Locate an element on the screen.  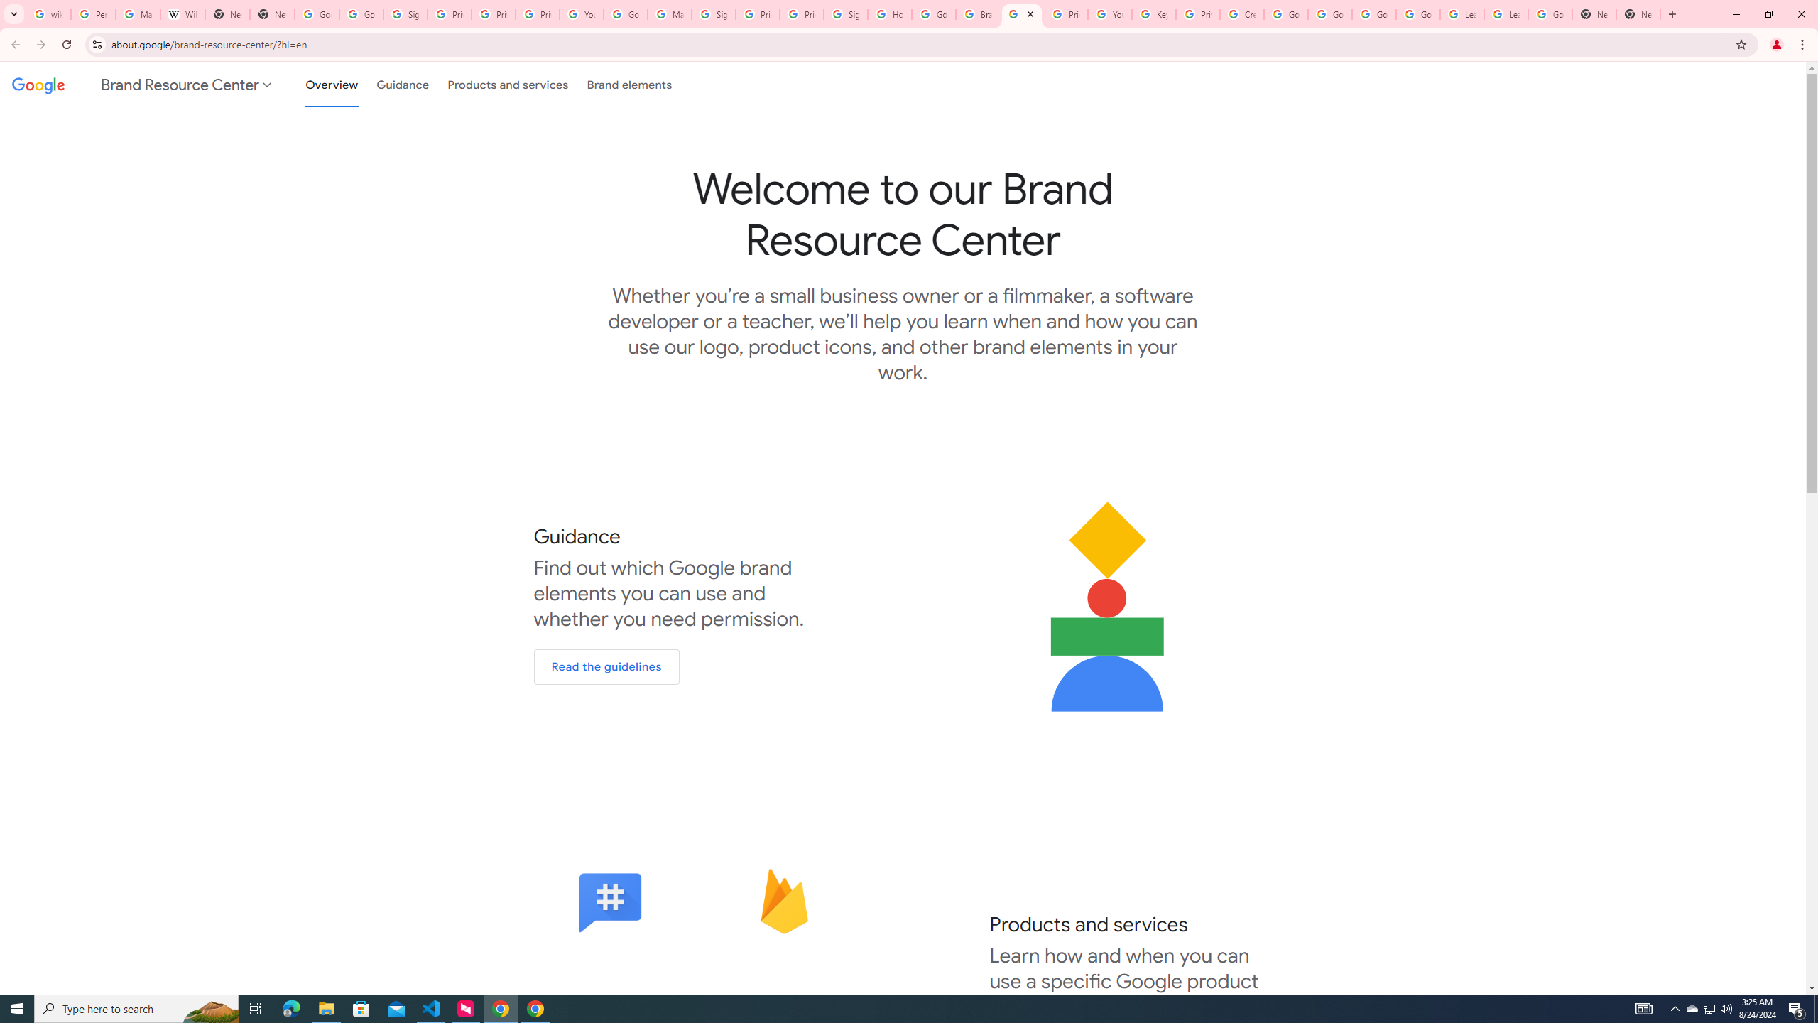
Sign in - Google Accounts is located at coordinates (713, 14).